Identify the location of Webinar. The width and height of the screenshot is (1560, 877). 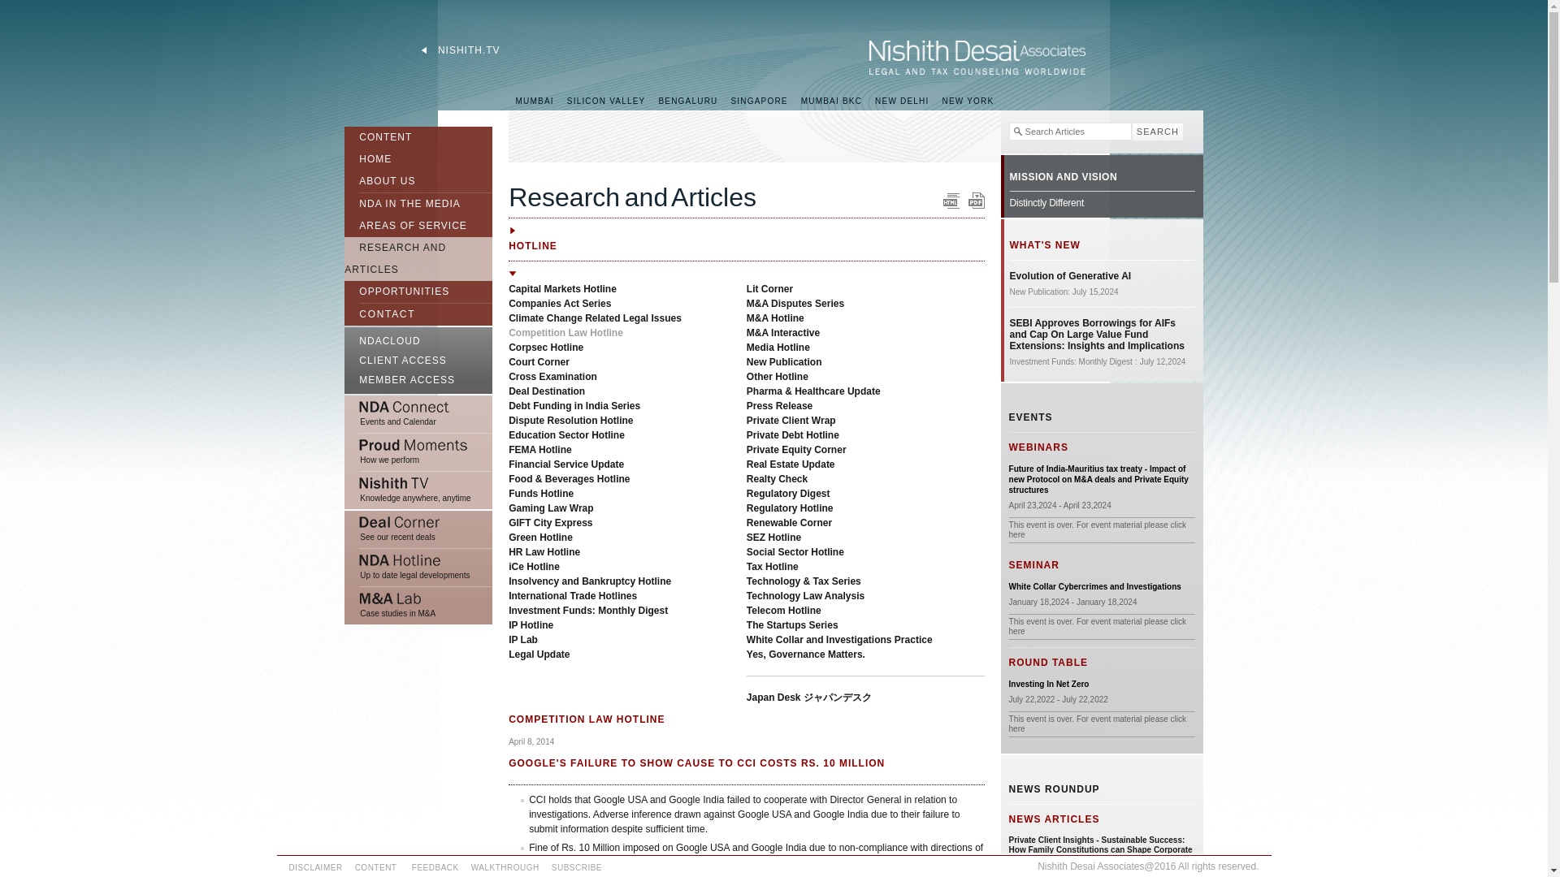
(1102, 479).